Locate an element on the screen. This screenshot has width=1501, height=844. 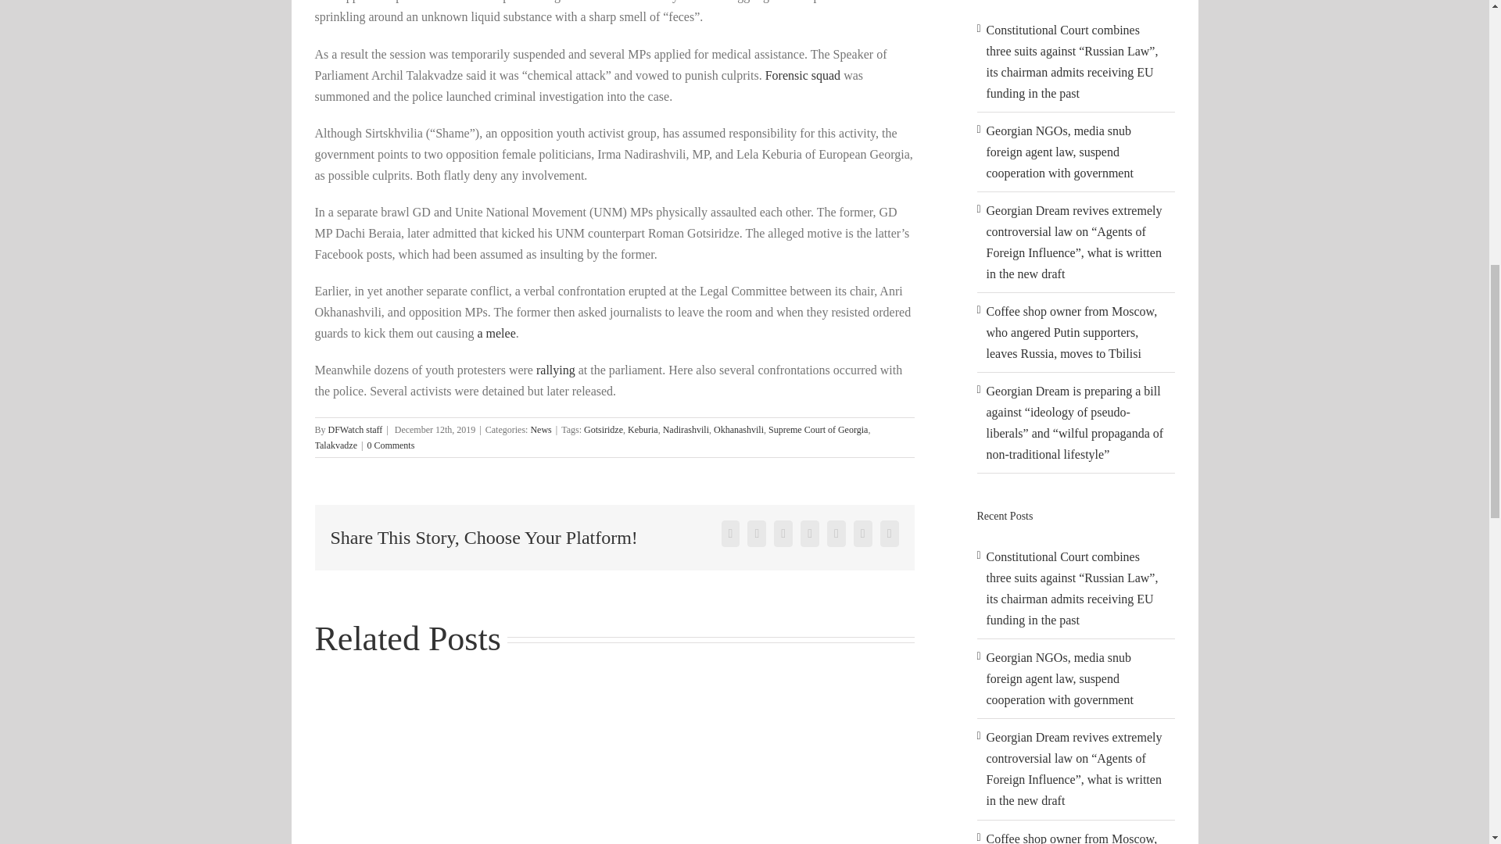
Gotsiridze is located at coordinates (603, 430).